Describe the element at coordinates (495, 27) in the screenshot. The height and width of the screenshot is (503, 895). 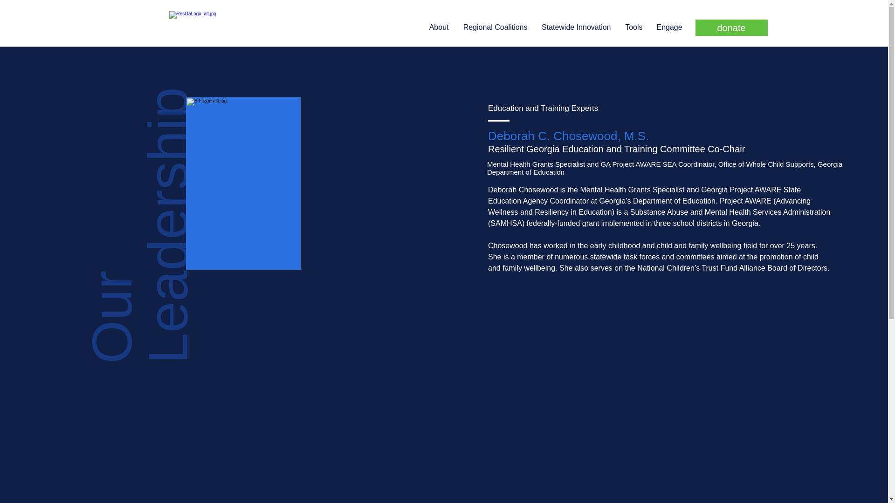
I see `Regional Coalitions` at that location.